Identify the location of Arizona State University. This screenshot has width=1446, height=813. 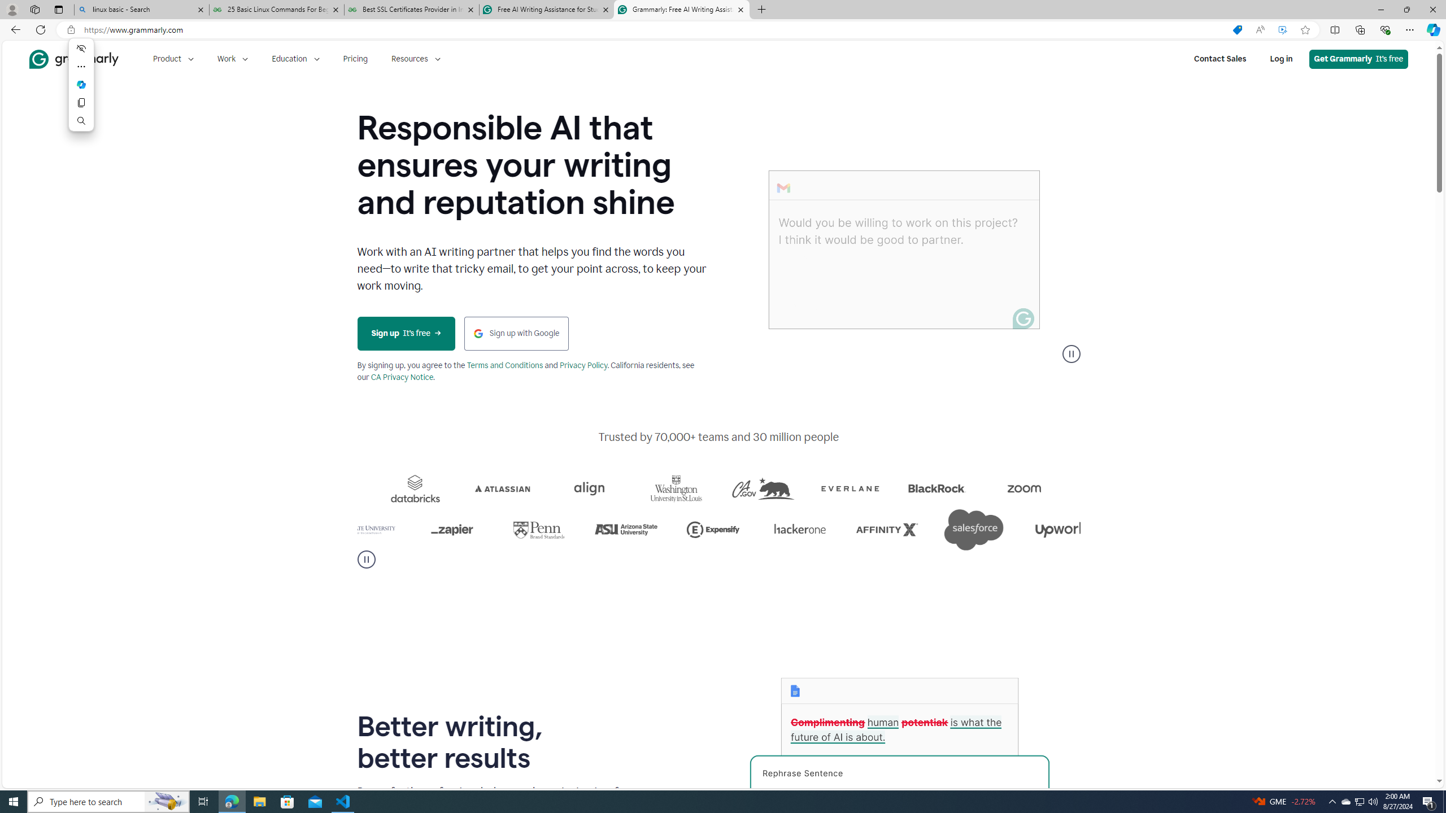
(760, 530).